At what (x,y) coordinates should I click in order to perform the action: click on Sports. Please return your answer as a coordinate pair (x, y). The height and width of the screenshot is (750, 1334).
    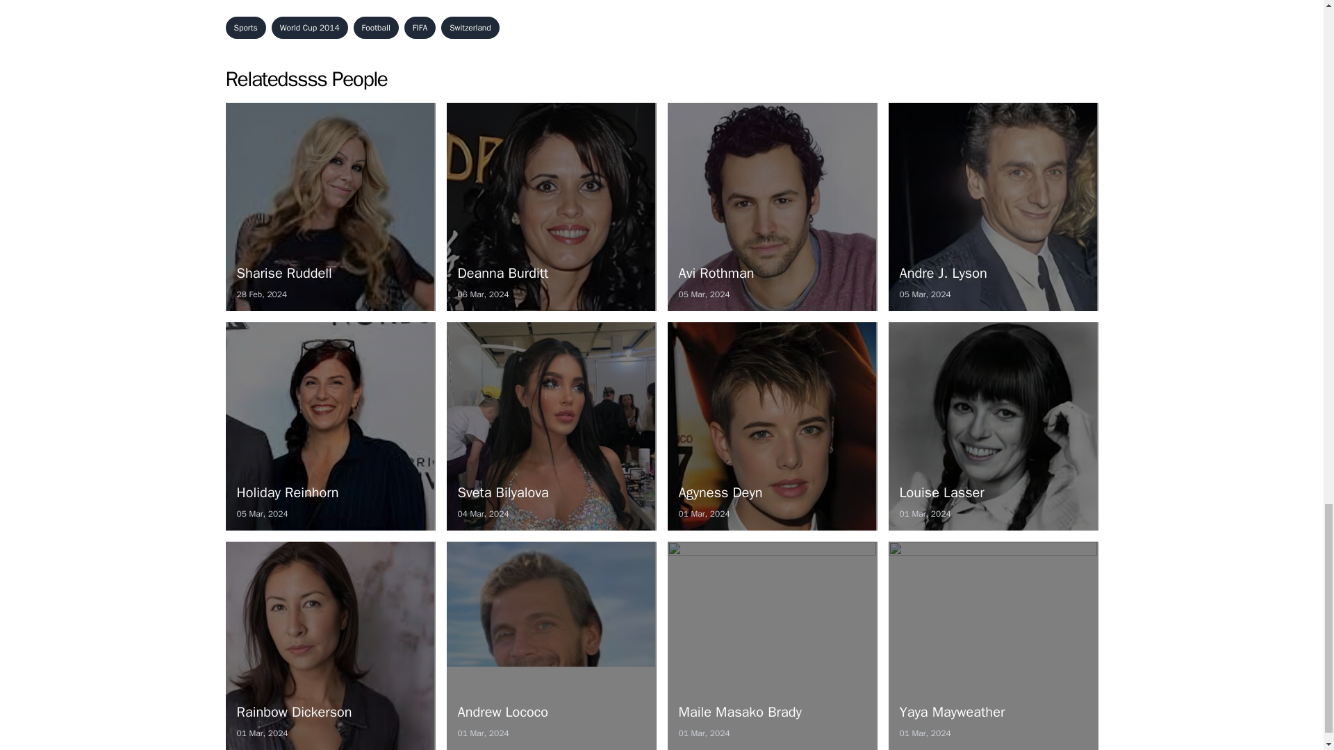
    Looking at the image, I should click on (550, 426).